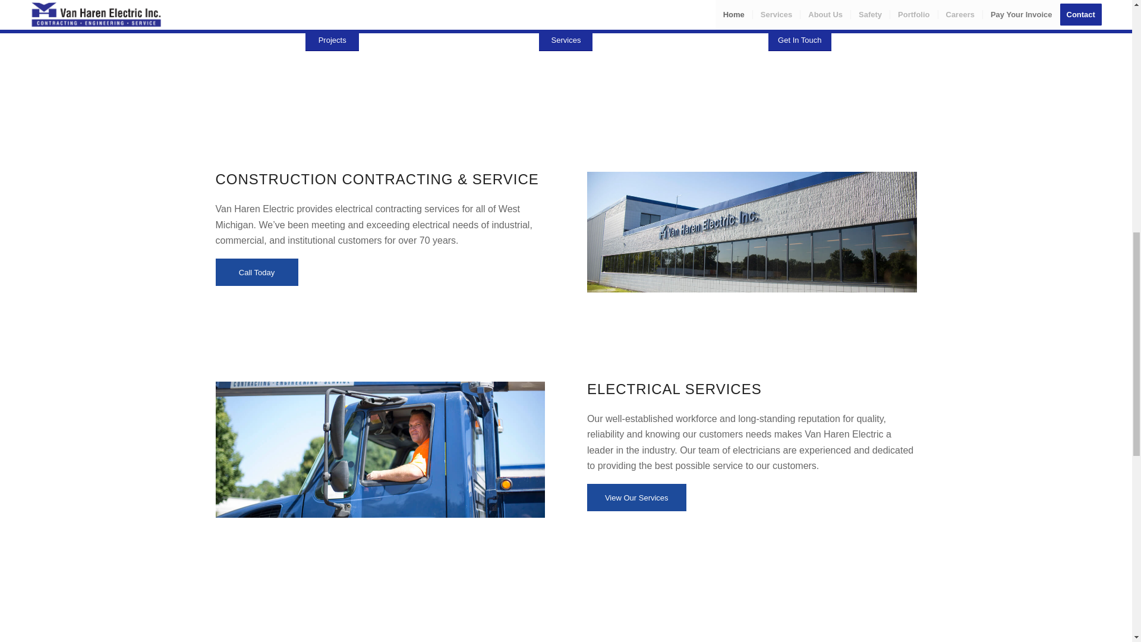  What do you see at coordinates (332, 40) in the screenshot?
I see `Projects` at bounding box center [332, 40].